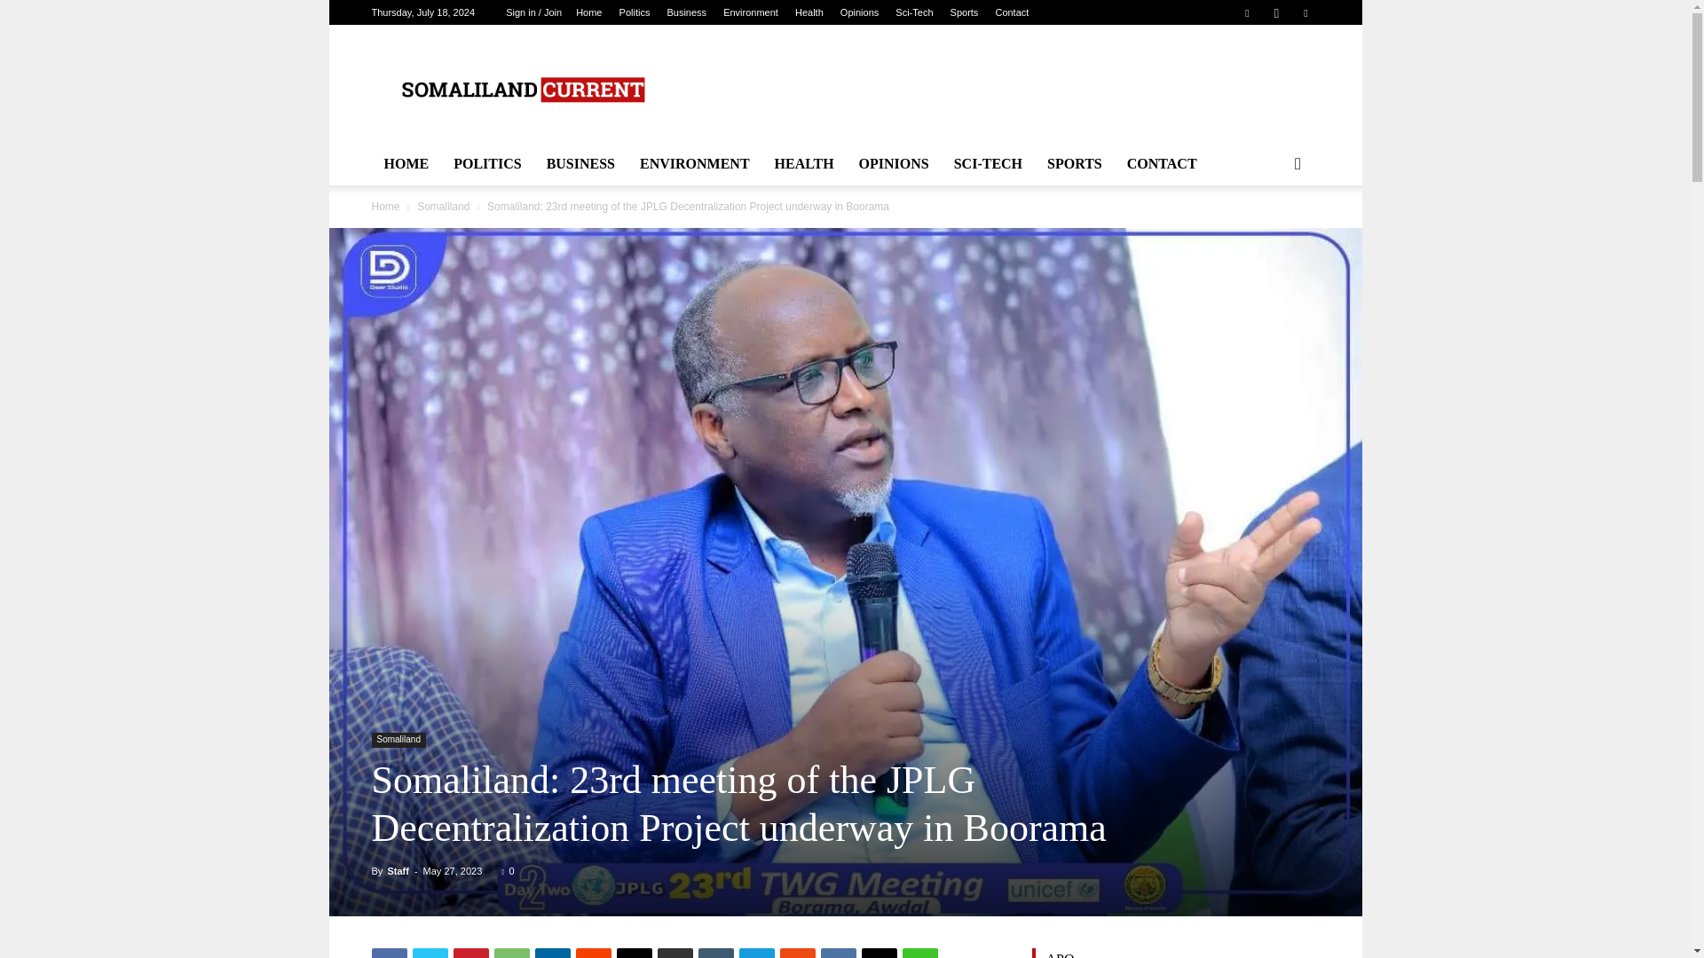  I want to click on Facebook, so click(1247, 12).